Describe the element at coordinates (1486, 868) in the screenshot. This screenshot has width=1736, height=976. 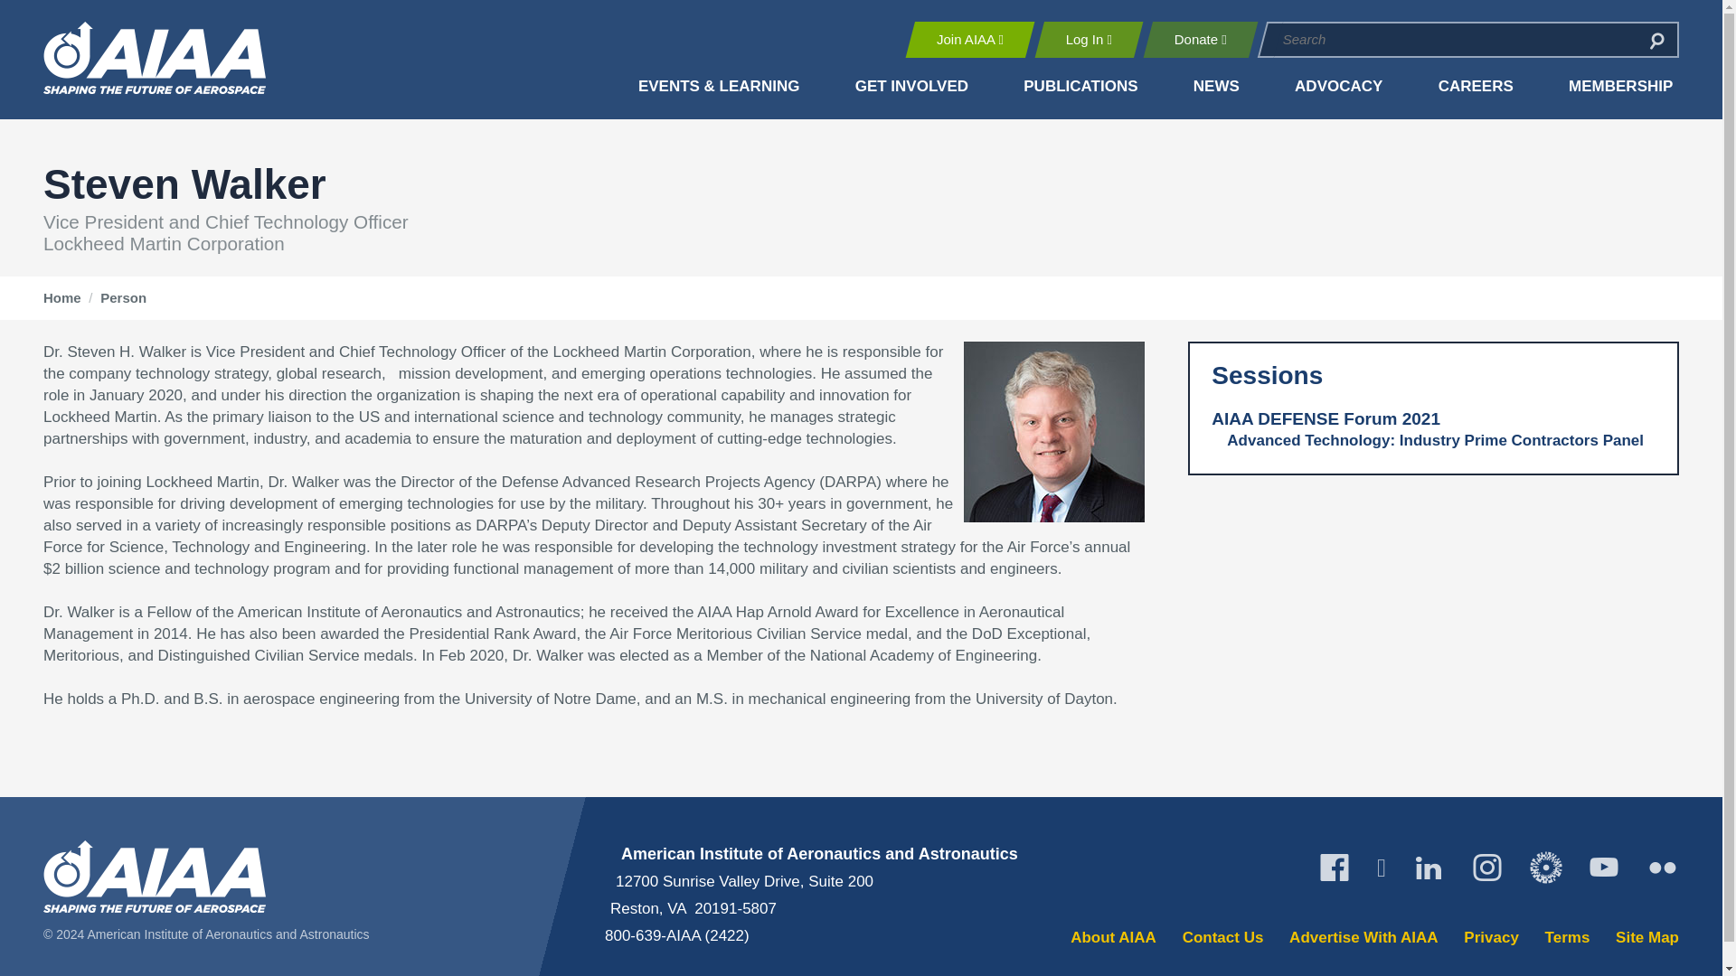
I see `Instagram` at that location.